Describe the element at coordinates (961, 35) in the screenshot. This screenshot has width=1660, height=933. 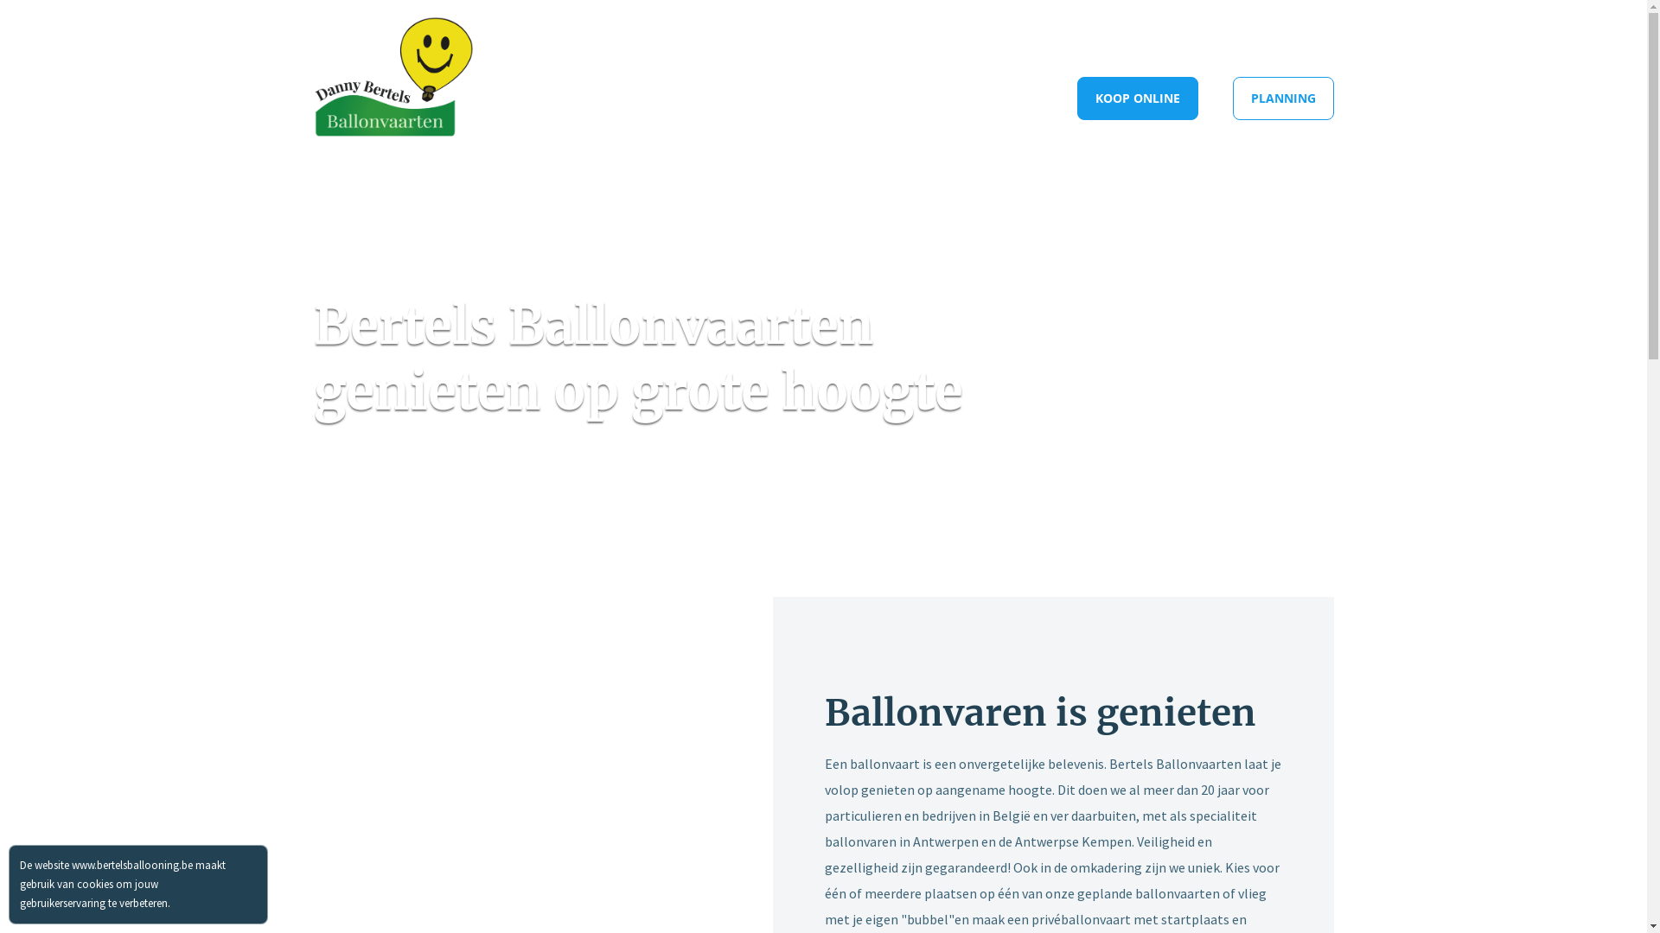
I see `VEILIG BALLONVAREN` at that location.